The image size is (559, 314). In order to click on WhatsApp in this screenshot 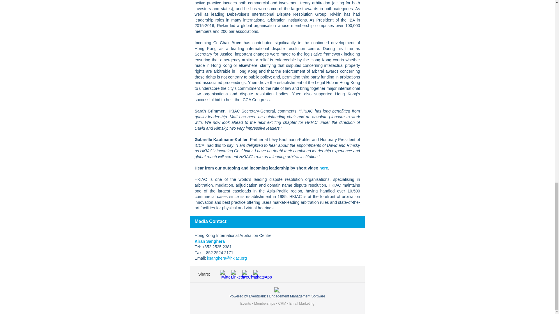, I will do `click(257, 274)`.